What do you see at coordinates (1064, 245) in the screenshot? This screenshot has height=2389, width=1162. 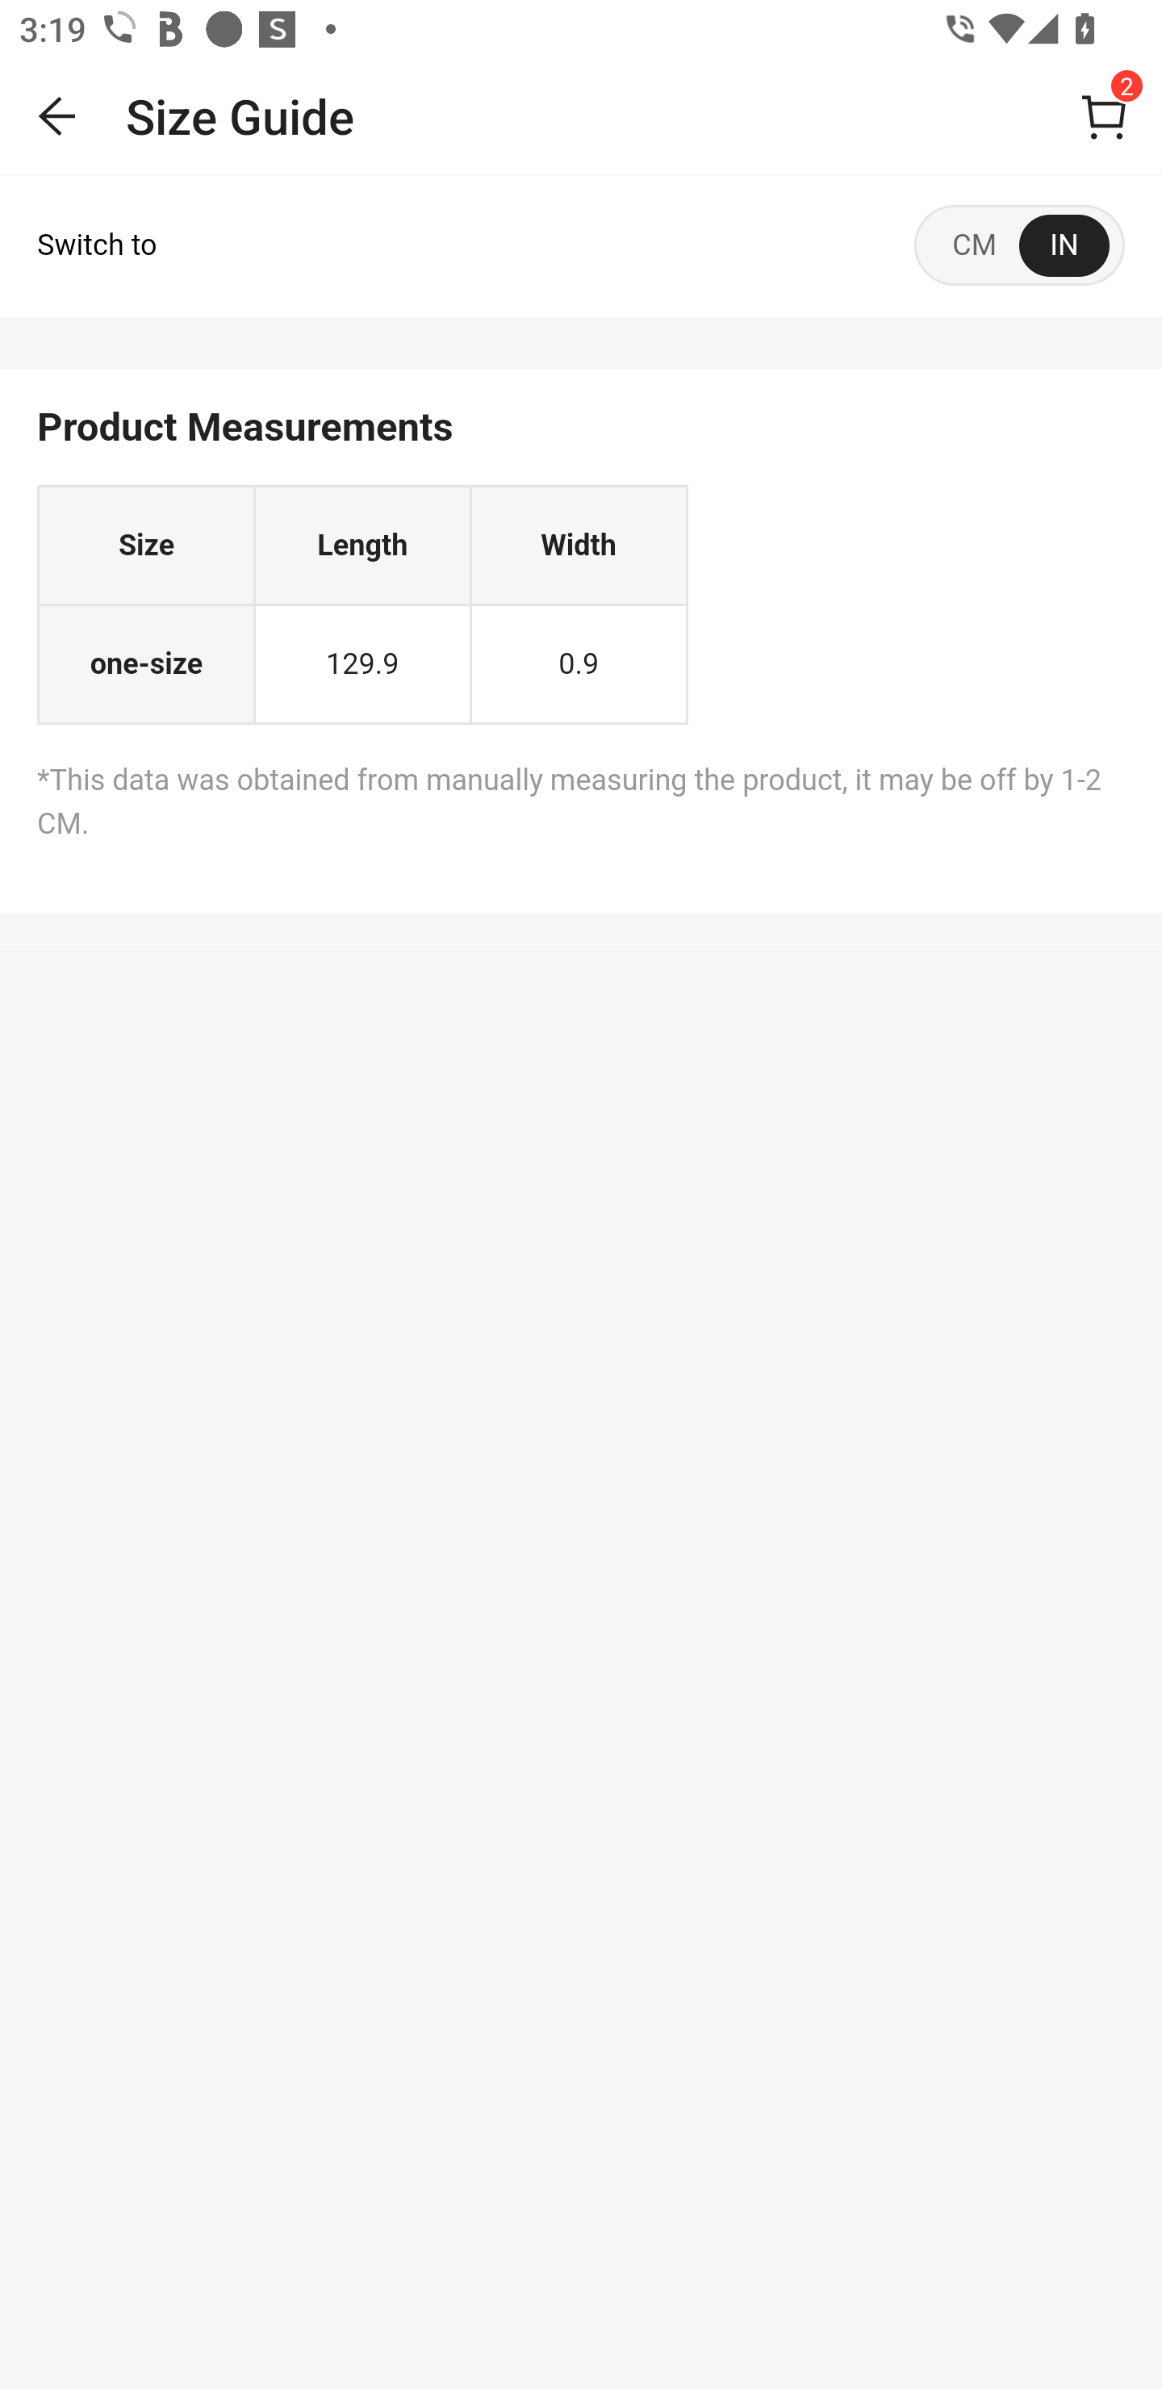 I see `IN` at bounding box center [1064, 245].